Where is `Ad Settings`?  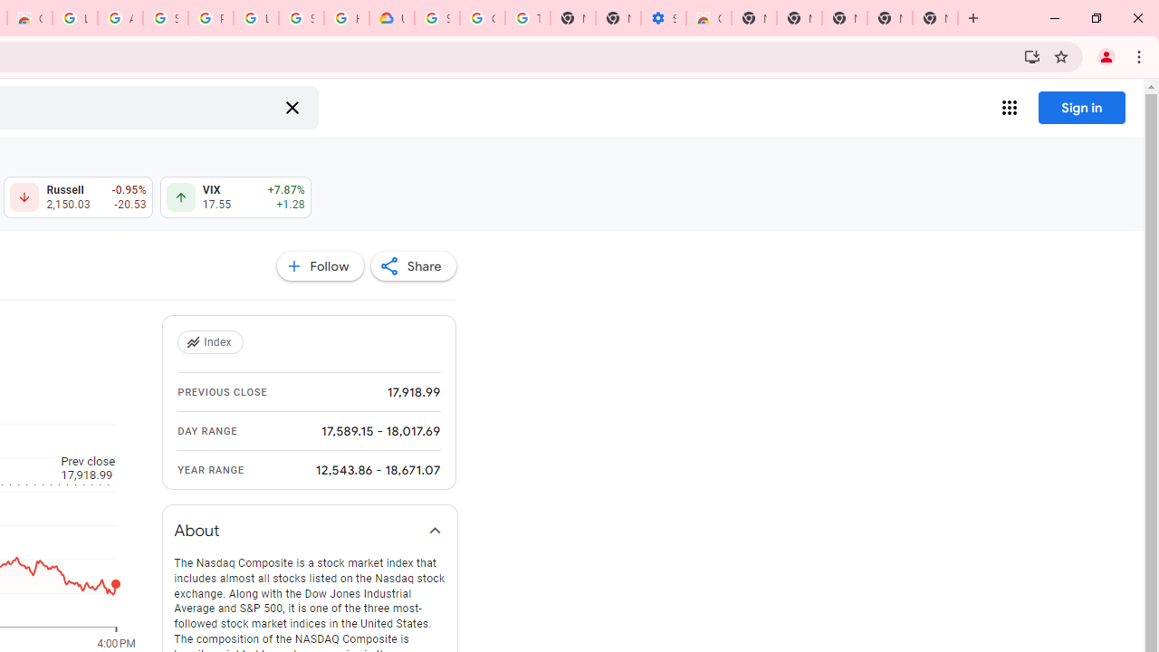
Ad Settings is located at coordinates (120, 18).